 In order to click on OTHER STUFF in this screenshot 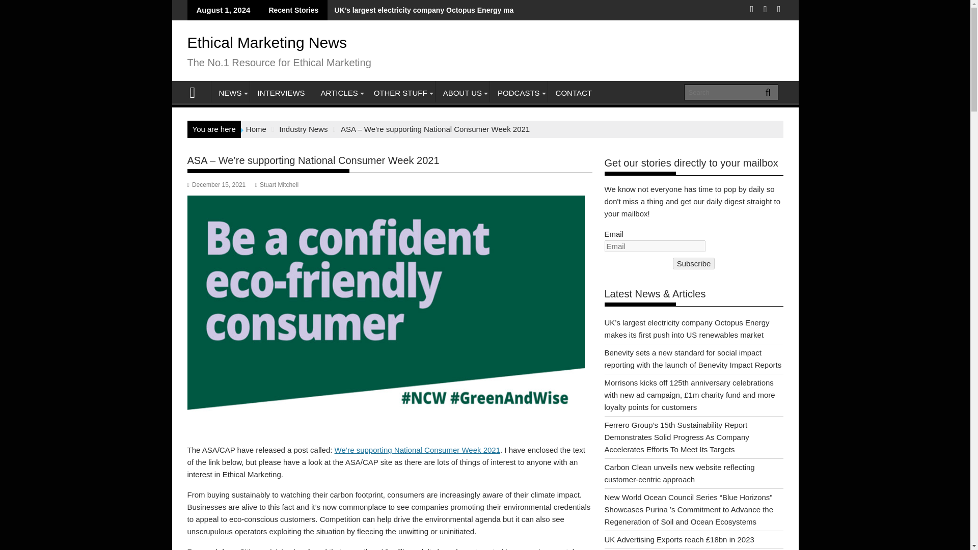, I will do `click(400, 93)`.